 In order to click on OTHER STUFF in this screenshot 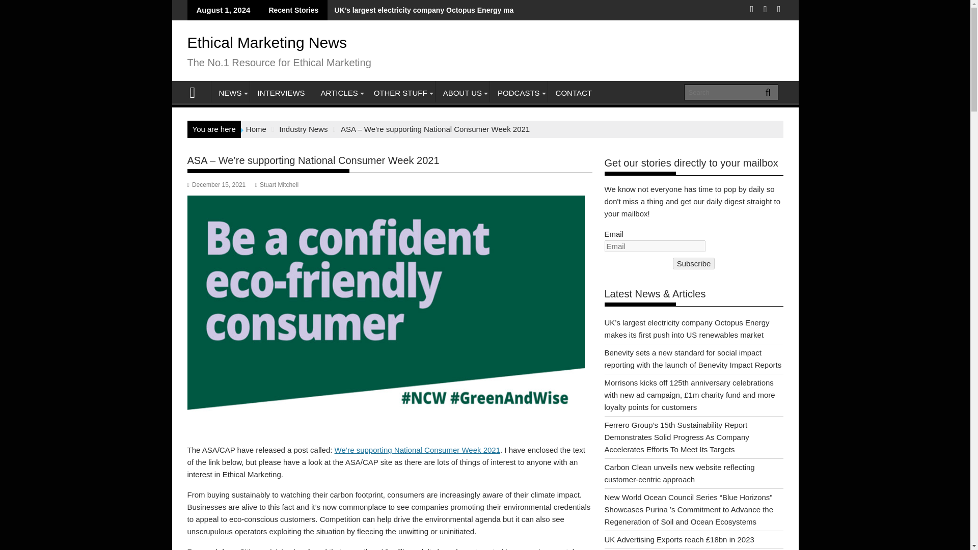, I will do `click(400, 93)`.